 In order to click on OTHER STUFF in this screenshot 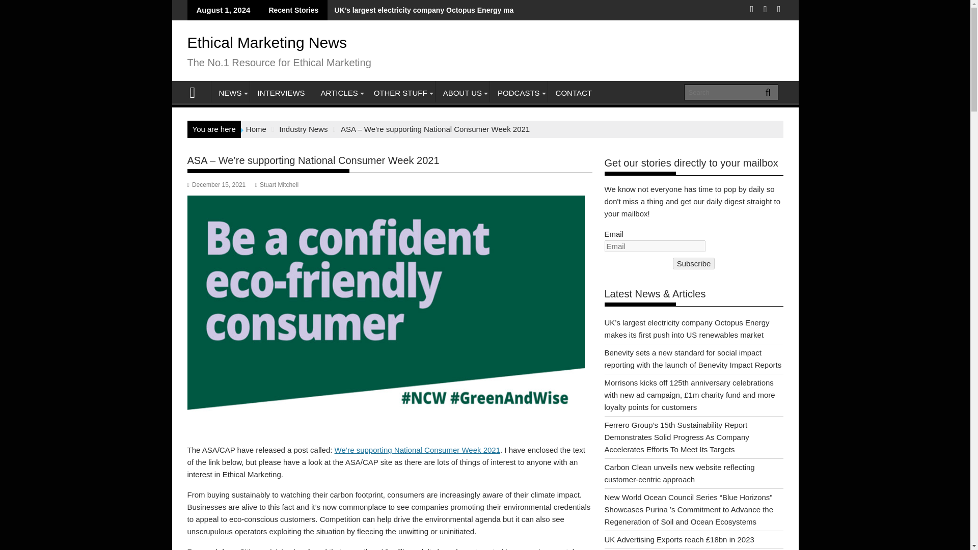, I will do `click(400, 93)`.